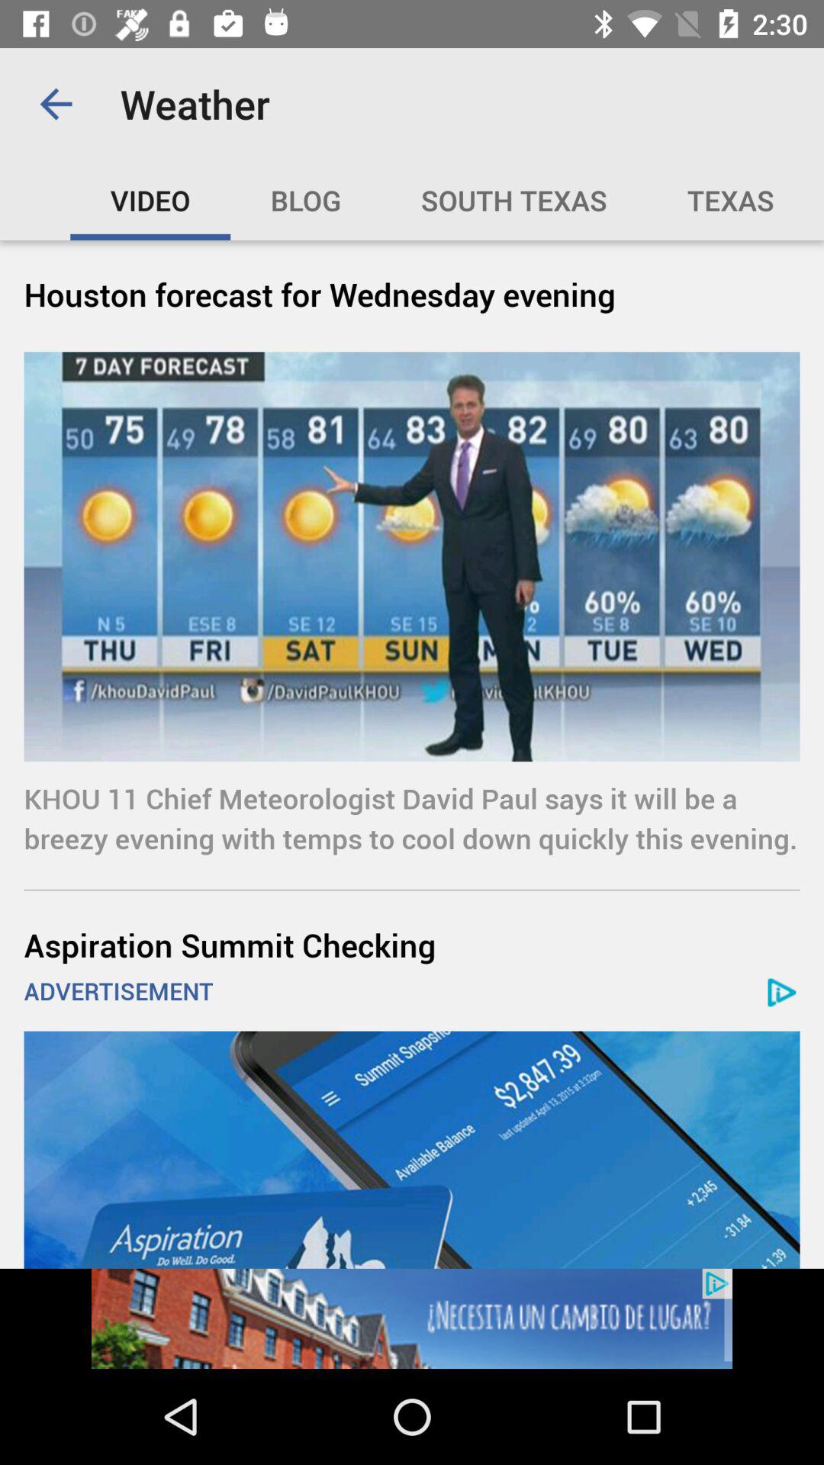 The image size is (824, 1465). Describe the element at coordinates (412, 1318) in the screenshot. I see `open advertisement` at that location.